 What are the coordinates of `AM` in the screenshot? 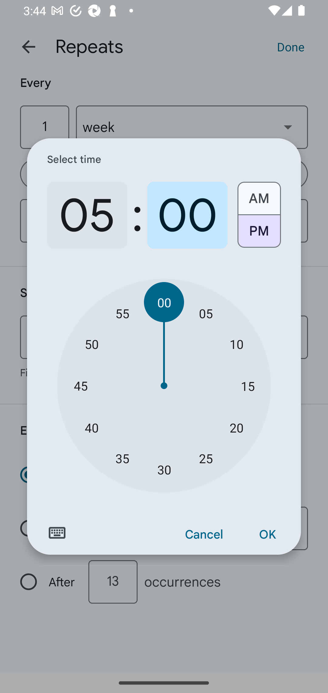 It's located at (259, 195).